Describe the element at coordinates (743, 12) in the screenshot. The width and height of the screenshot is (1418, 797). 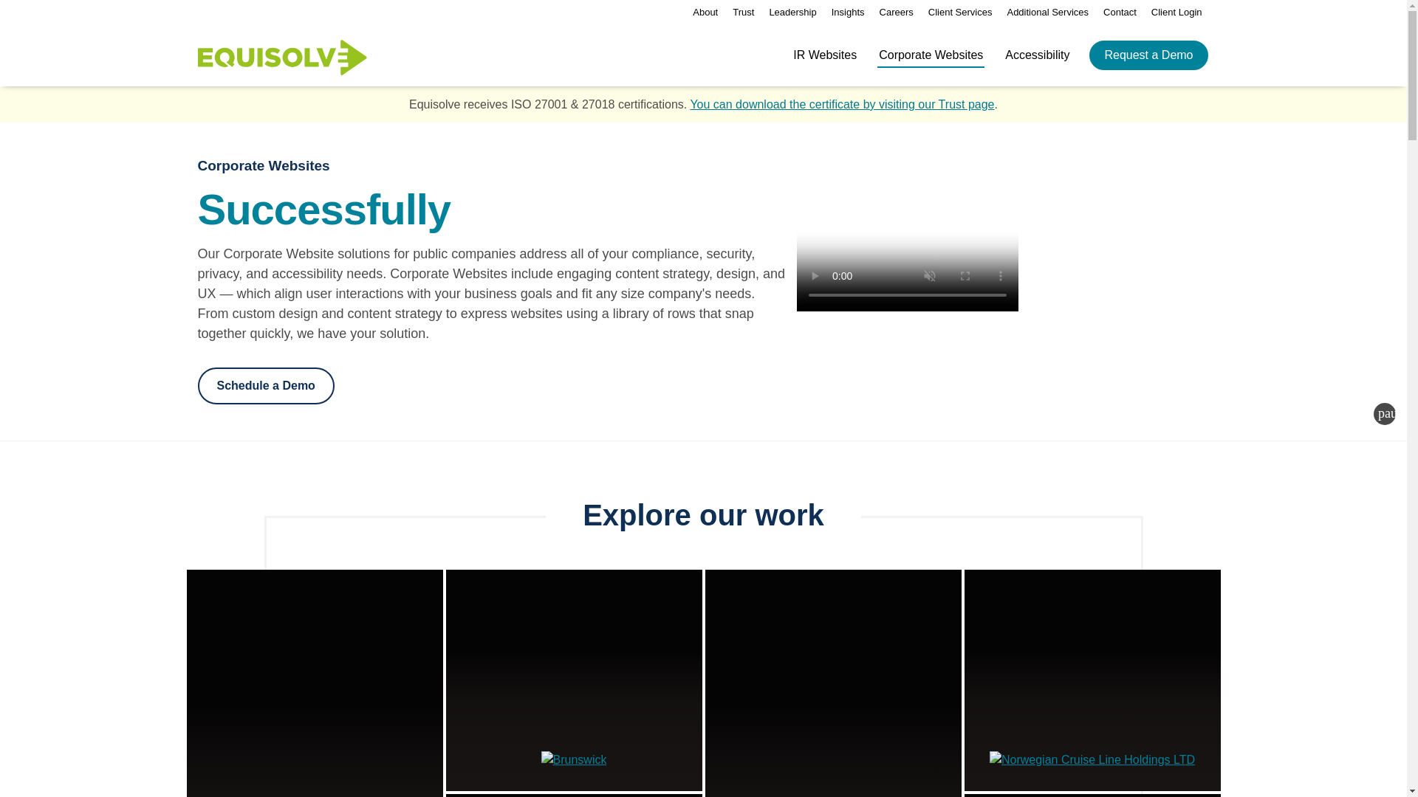
I see `Trust` at that location.